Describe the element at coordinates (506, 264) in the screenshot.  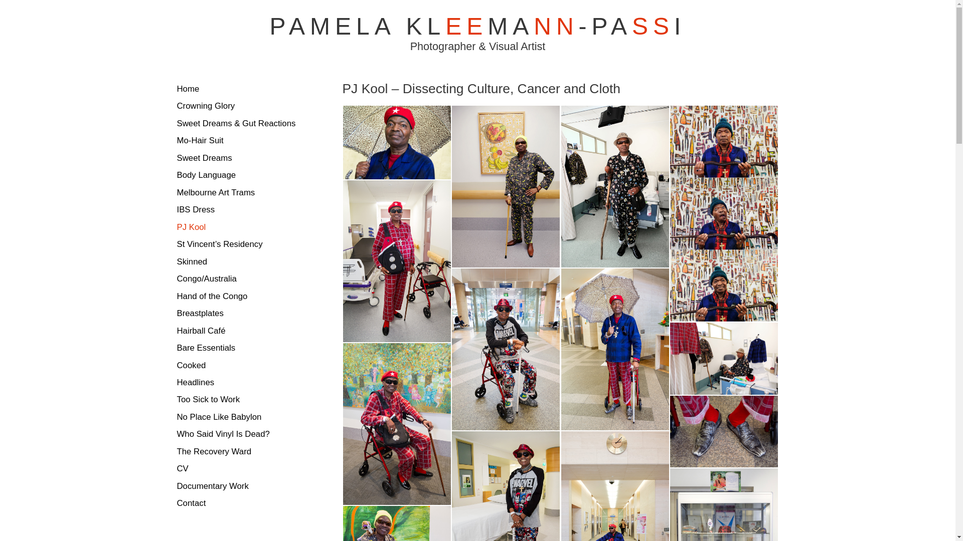
I see `Bananas On Pyjamas` at that location.